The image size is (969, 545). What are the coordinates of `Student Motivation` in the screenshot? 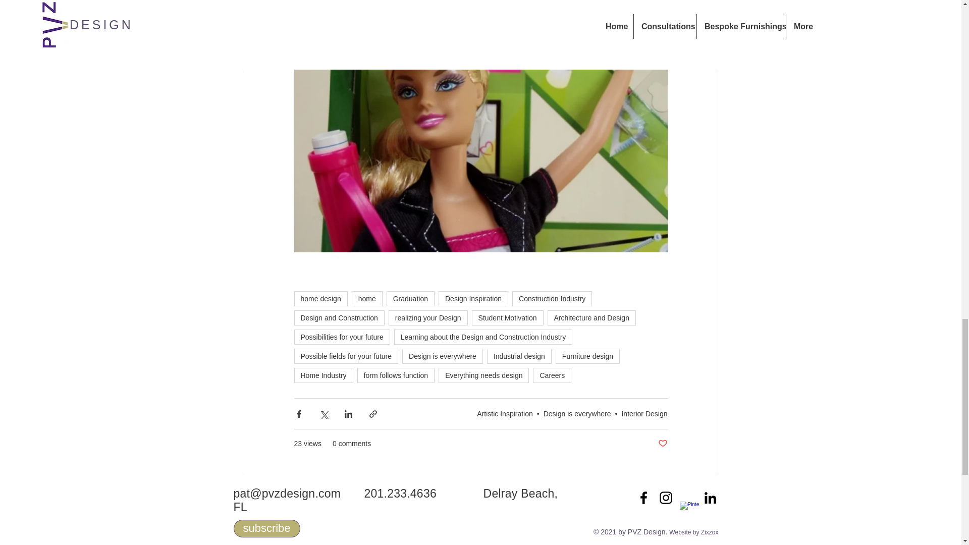 It's located at (508, 317).